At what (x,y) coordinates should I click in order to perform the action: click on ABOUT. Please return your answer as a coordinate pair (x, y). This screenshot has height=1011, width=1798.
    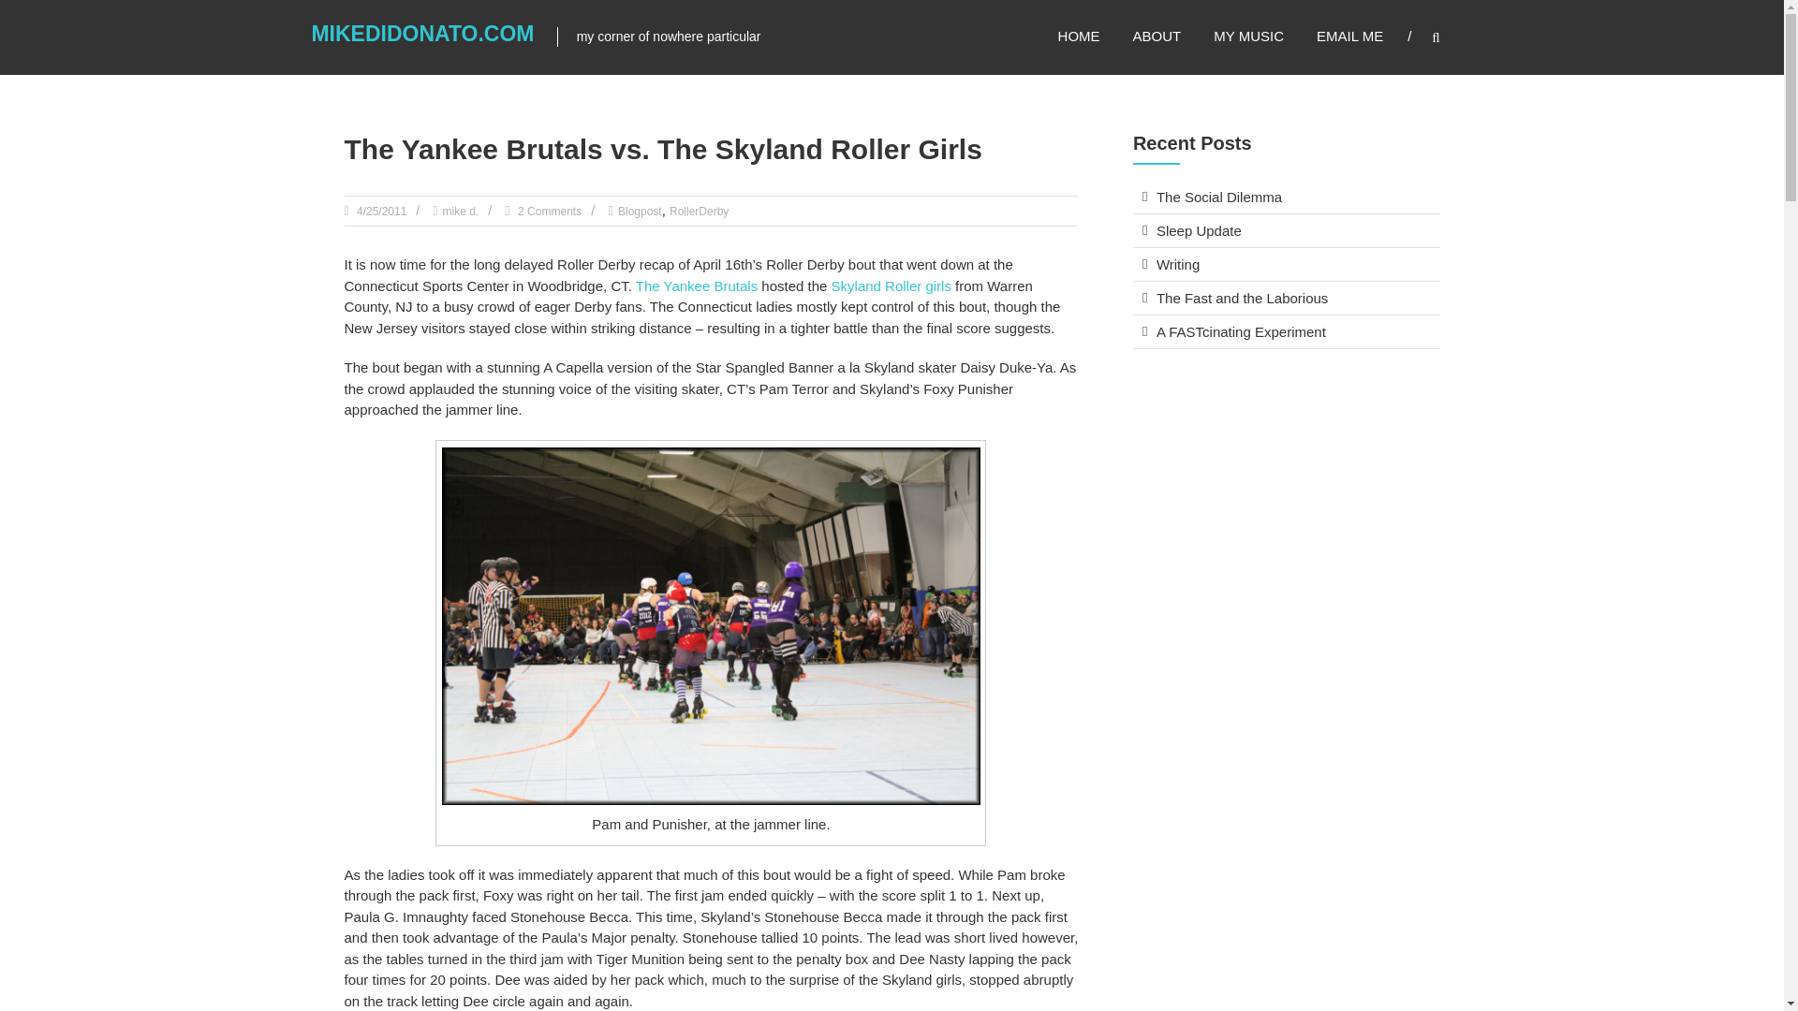
    Looking at the image, I should click on (1157, 36).